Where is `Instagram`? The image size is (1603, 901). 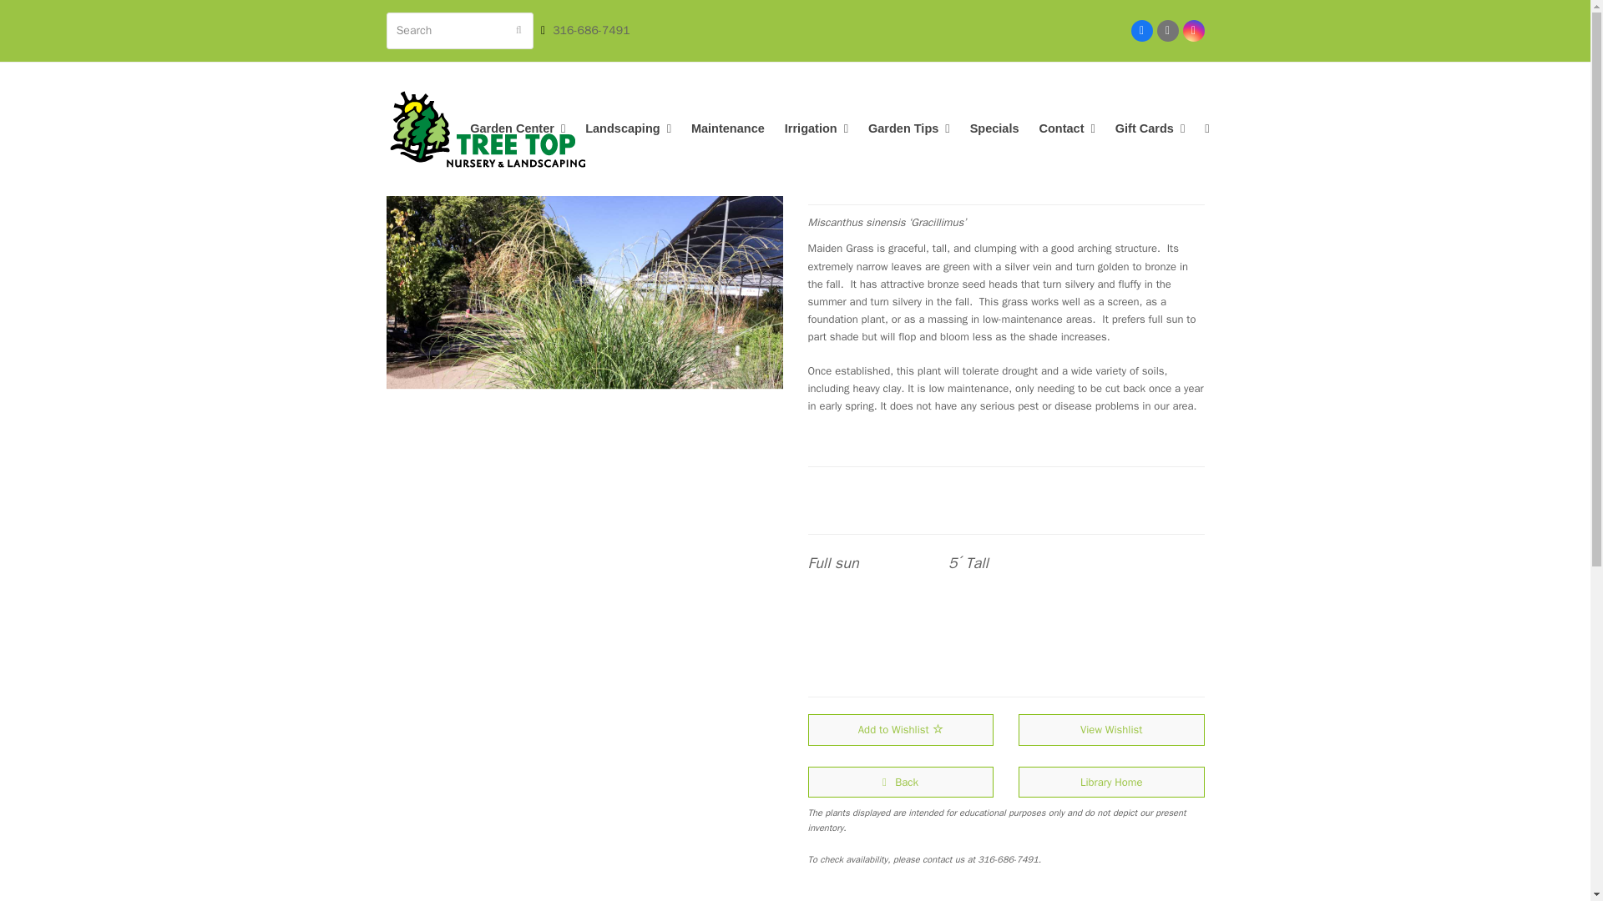 Instagram is located at coordinates (1192, 30).